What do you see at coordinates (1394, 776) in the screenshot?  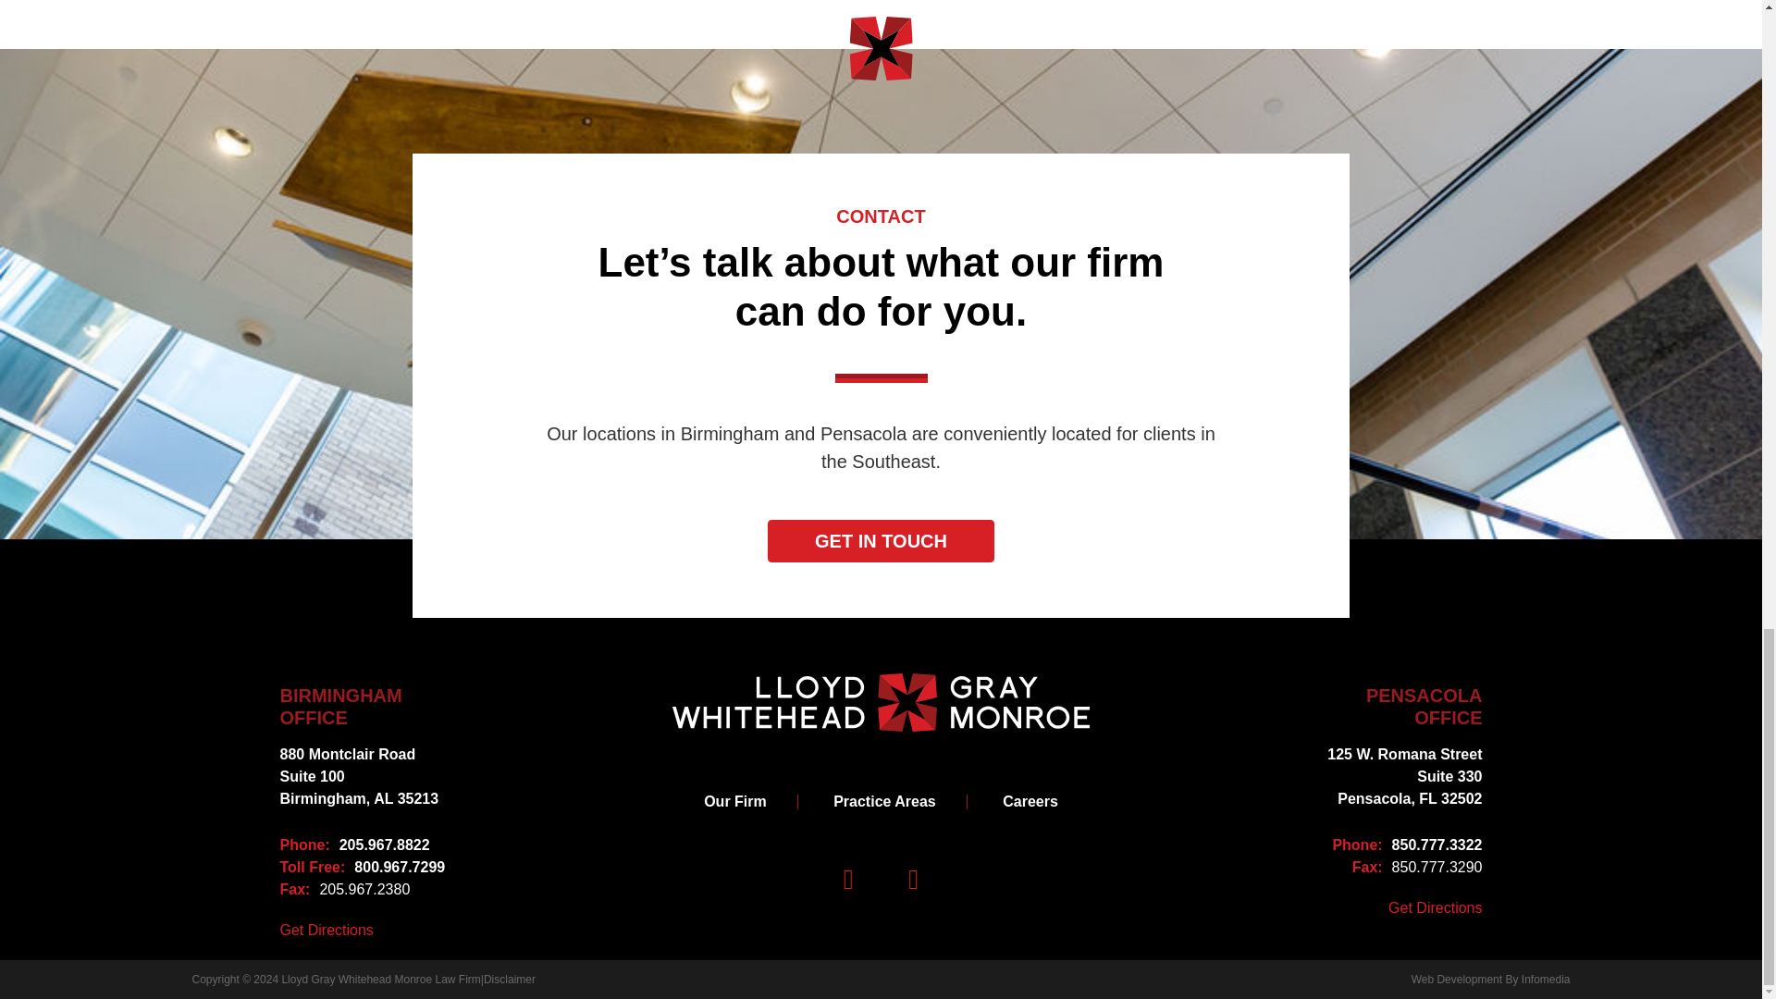 I see `Lloyd Gray Whitehead Monroe Law Firm` at bounding box center [1394, 776].